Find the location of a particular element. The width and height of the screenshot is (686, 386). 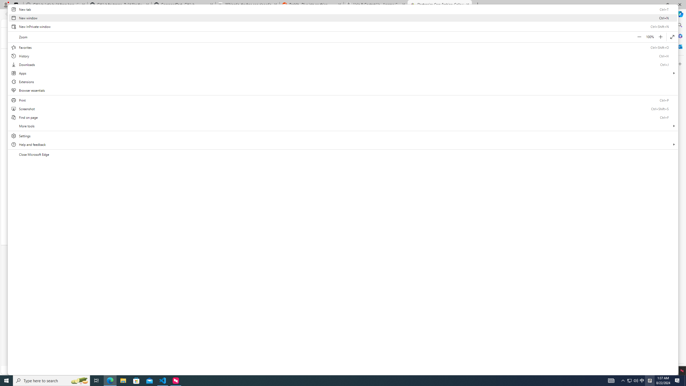

Search for anything is located at coordinates (311, 37).